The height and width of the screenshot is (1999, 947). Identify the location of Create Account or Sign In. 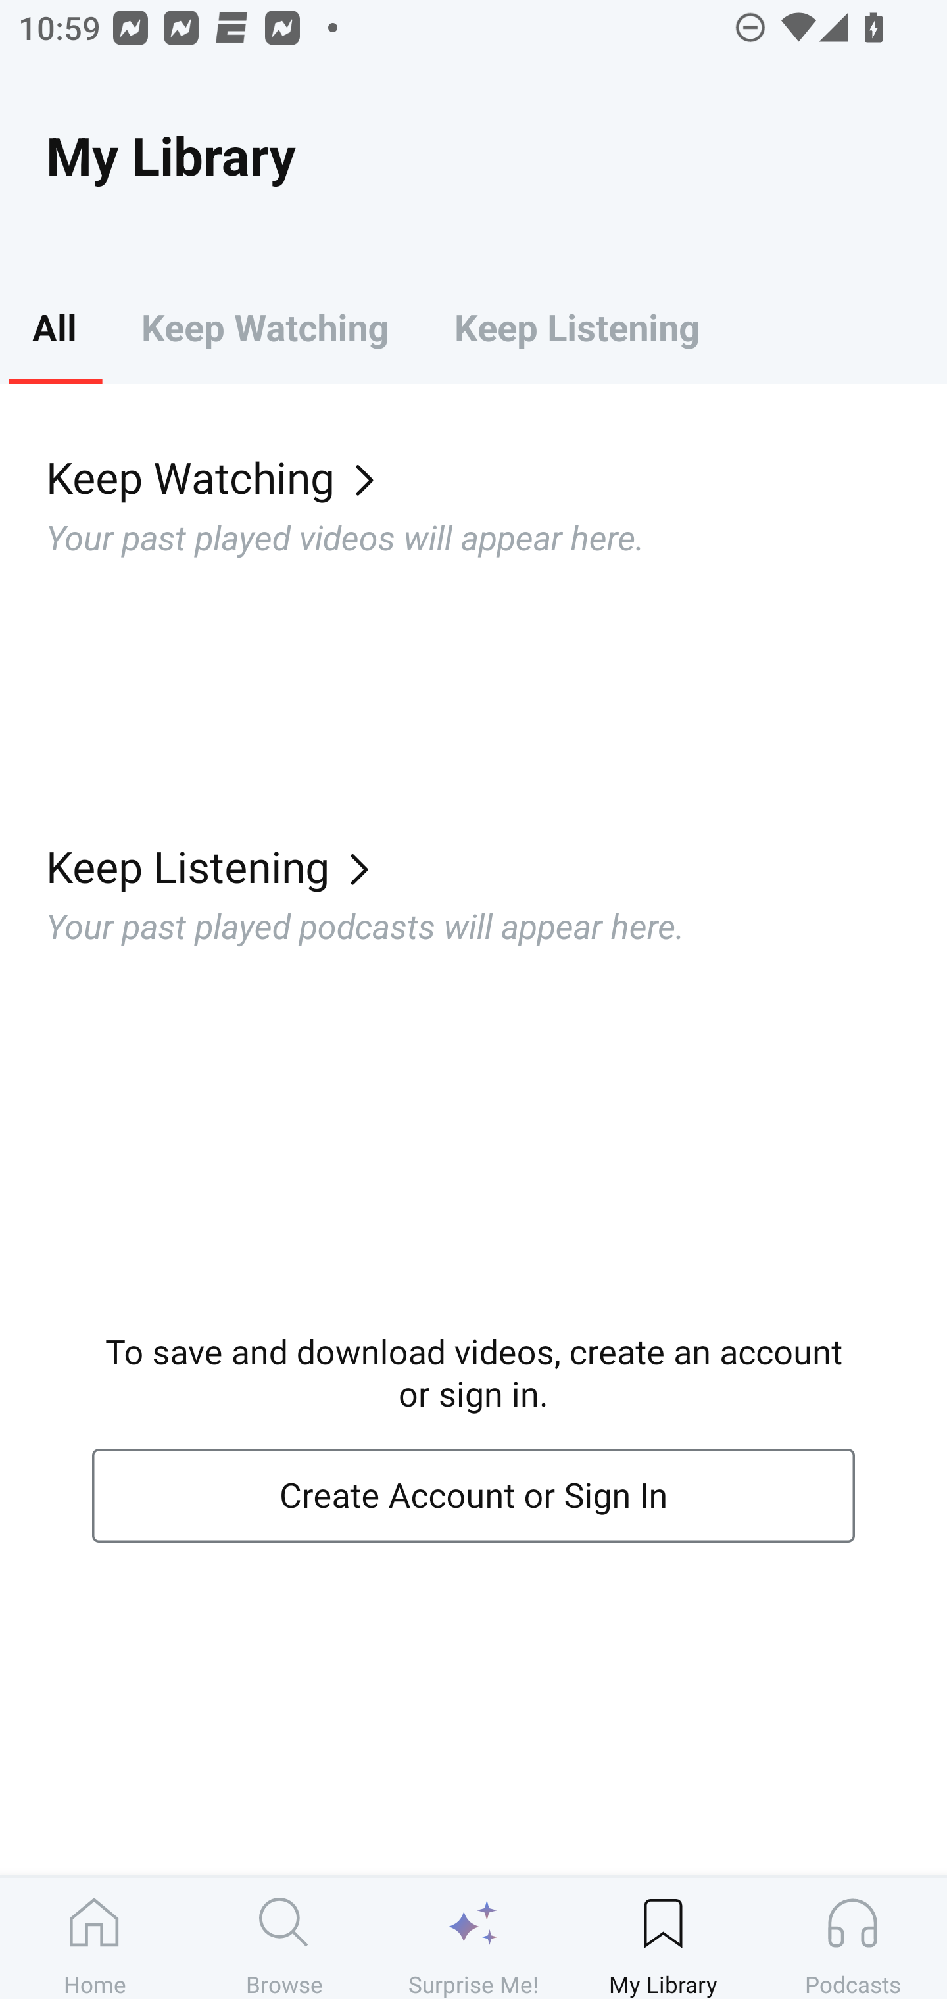
(473, 1496).